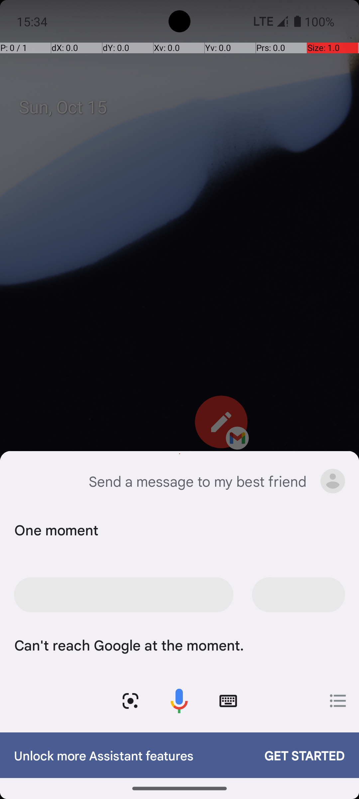 This screenshot has width=359, height=799. What do you see at coordinates (197, 481) in the screenshot?
I see `Send a message to my best friend` at bounding box center [197, 481].